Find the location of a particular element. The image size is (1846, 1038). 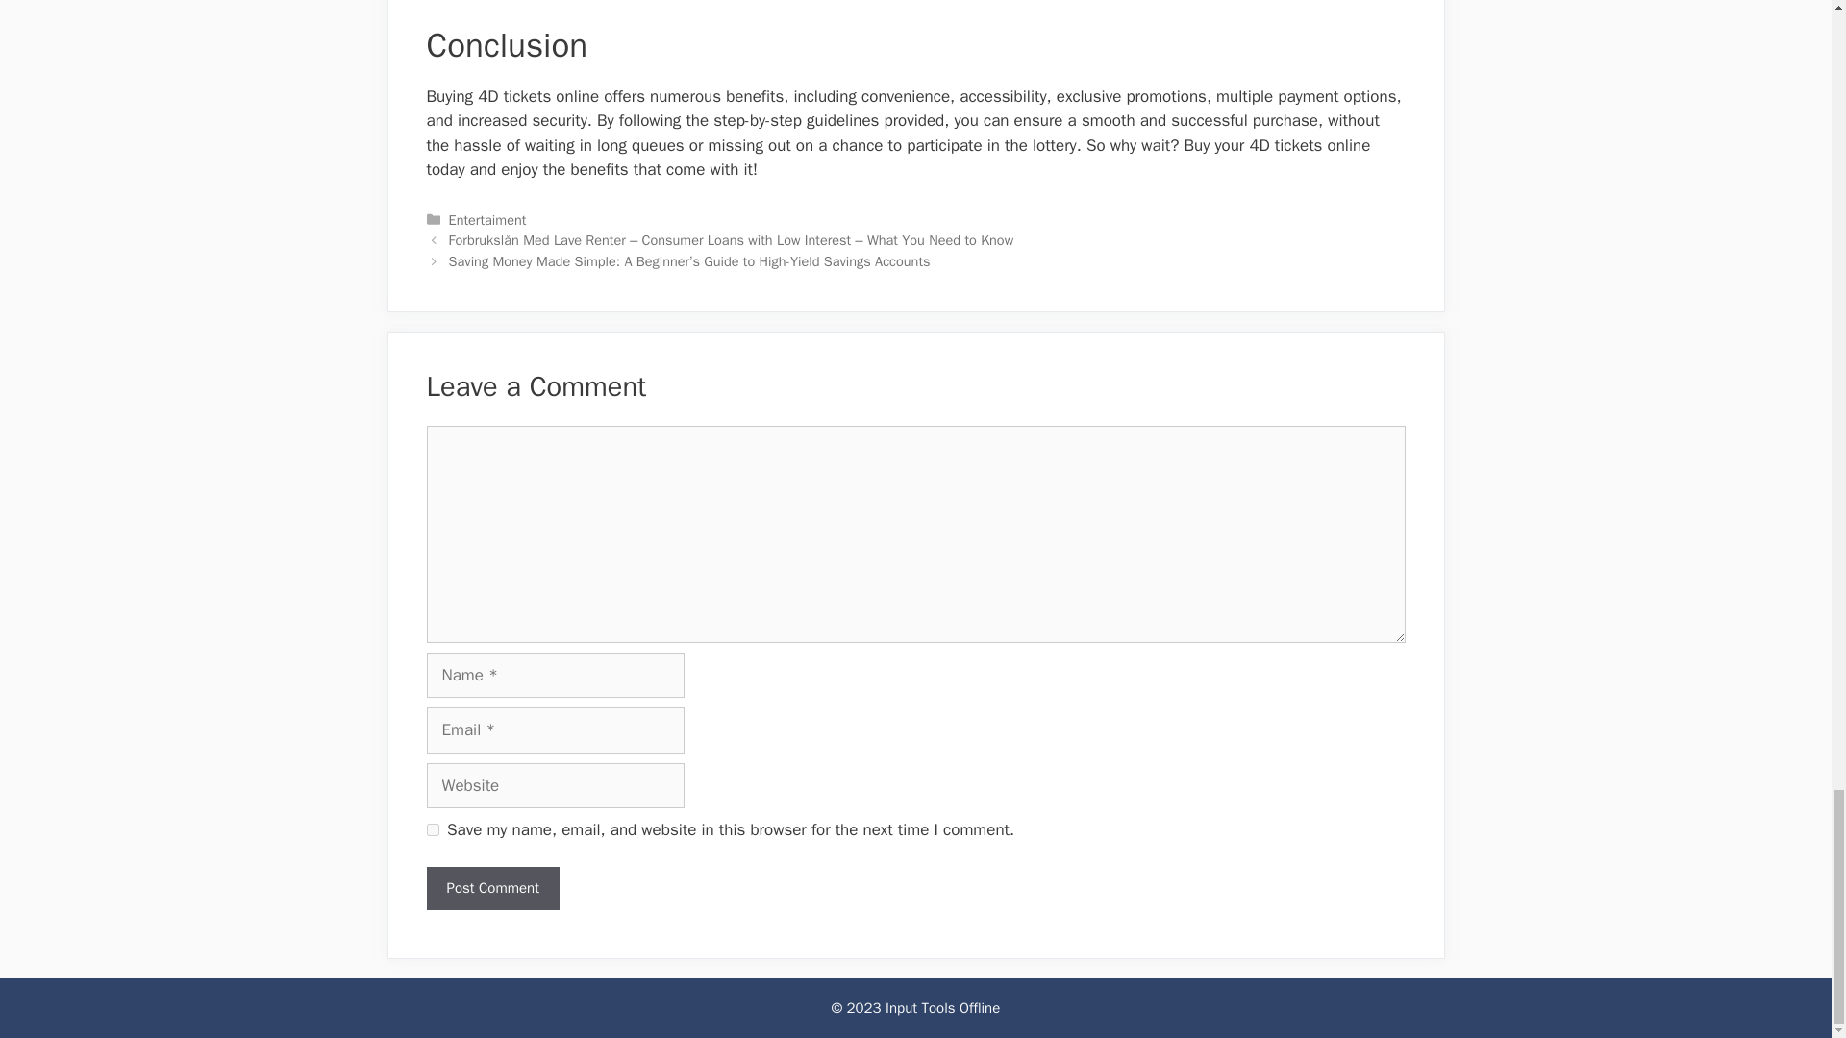

Post Comment is located at coordinates (492, 888).